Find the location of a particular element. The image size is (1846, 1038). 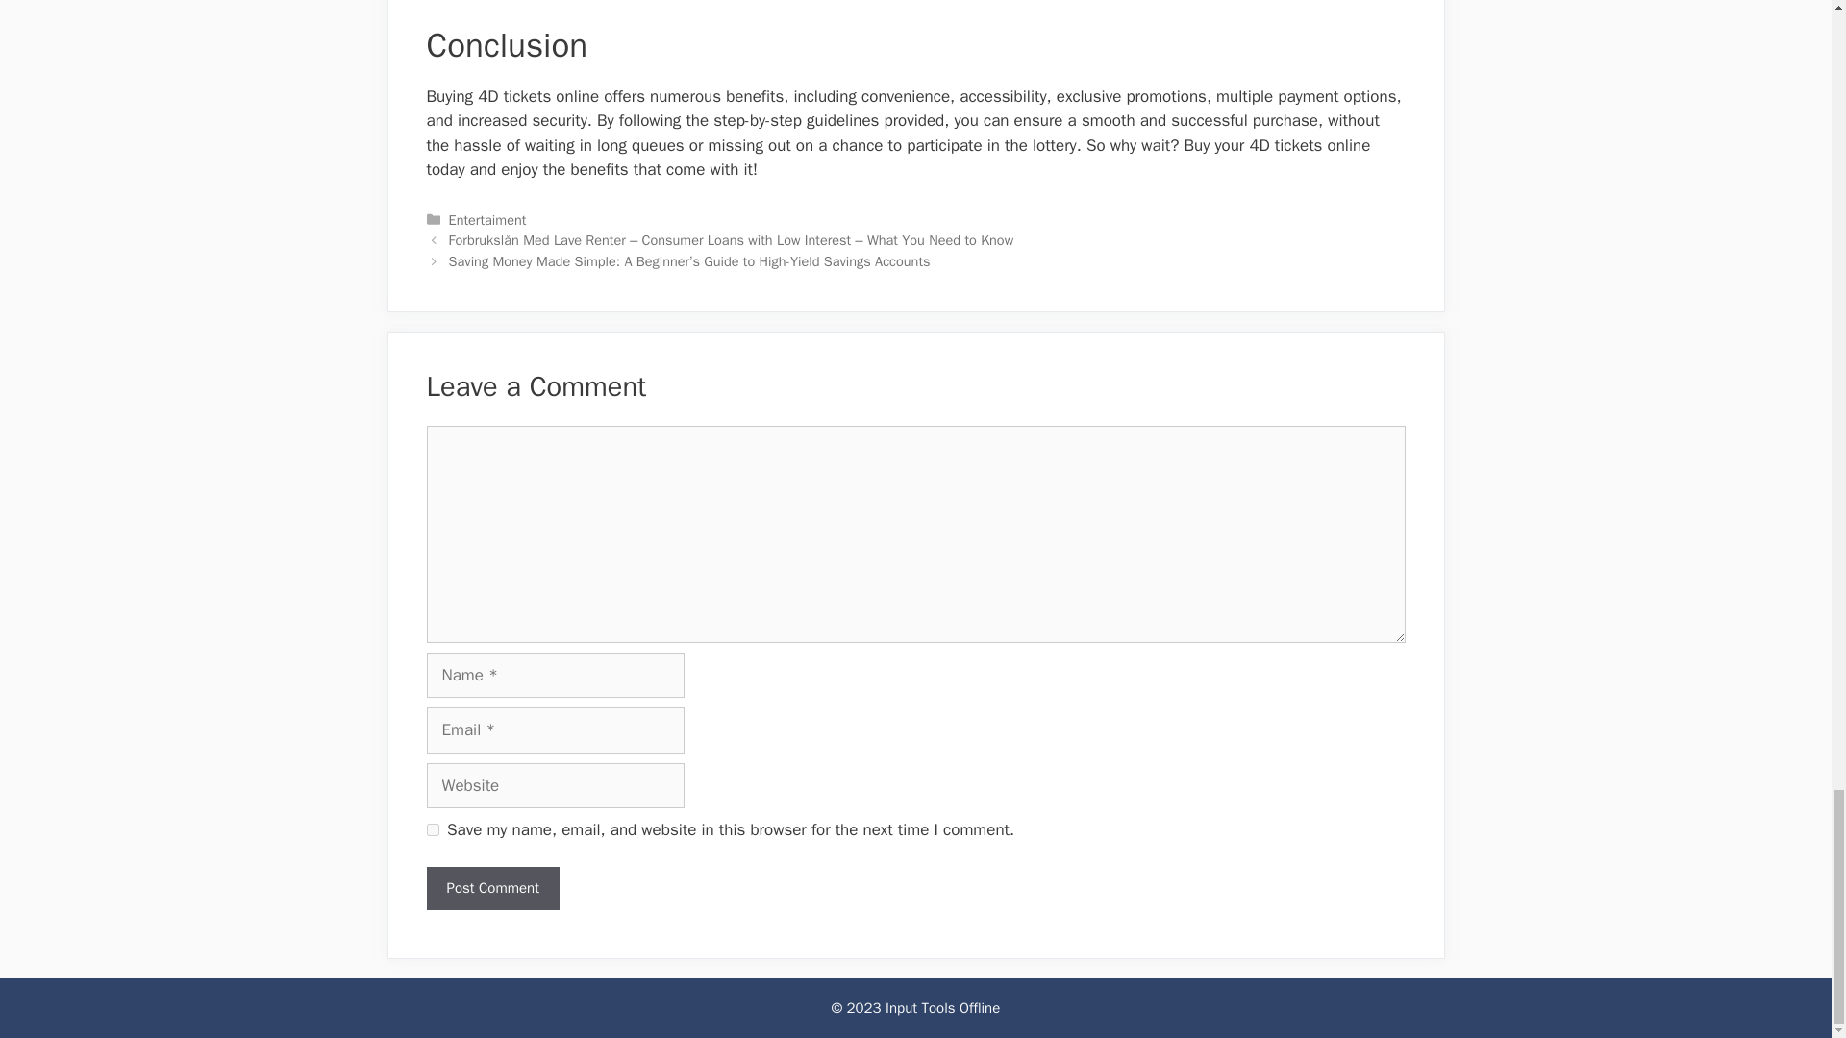

Post Comment is located at coordinates (492, 888).